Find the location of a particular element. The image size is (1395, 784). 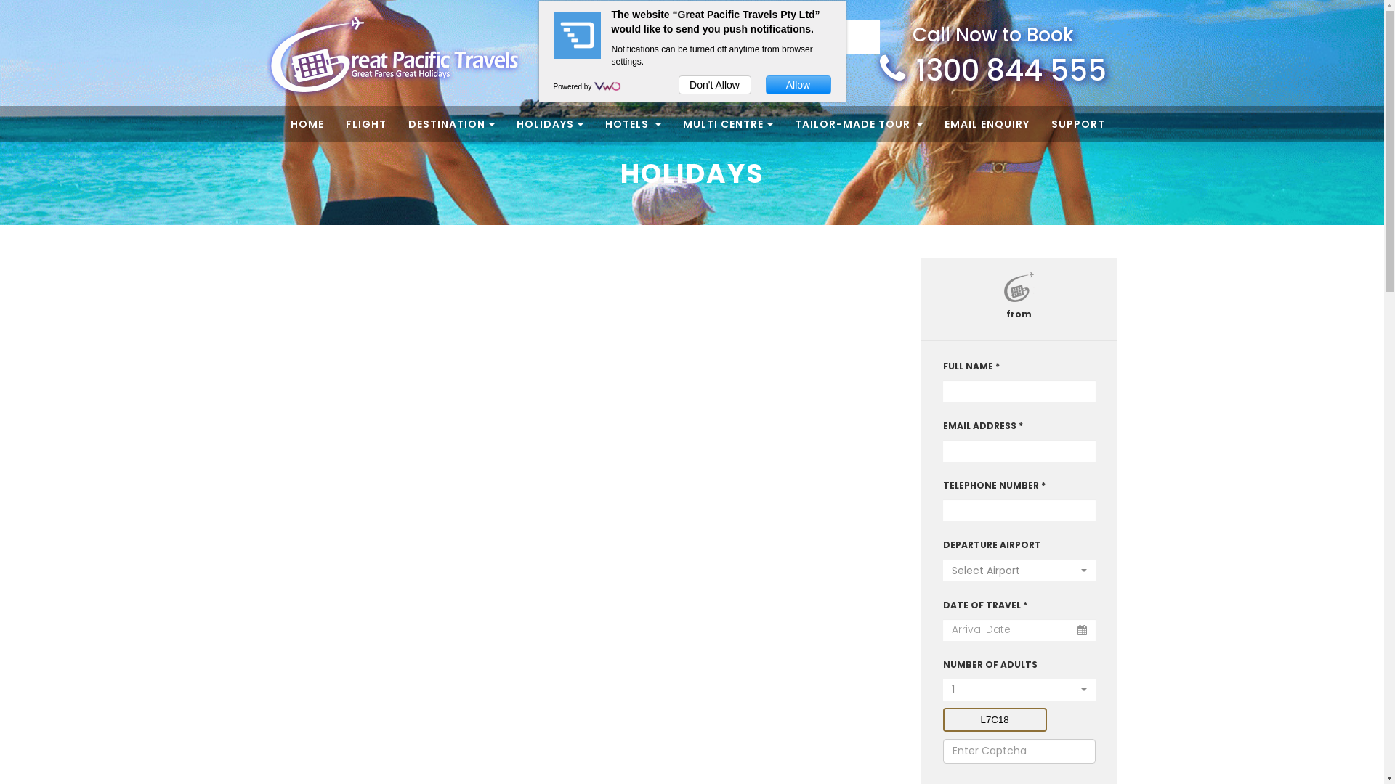

HOTELS is located at coordinates (632, 124).